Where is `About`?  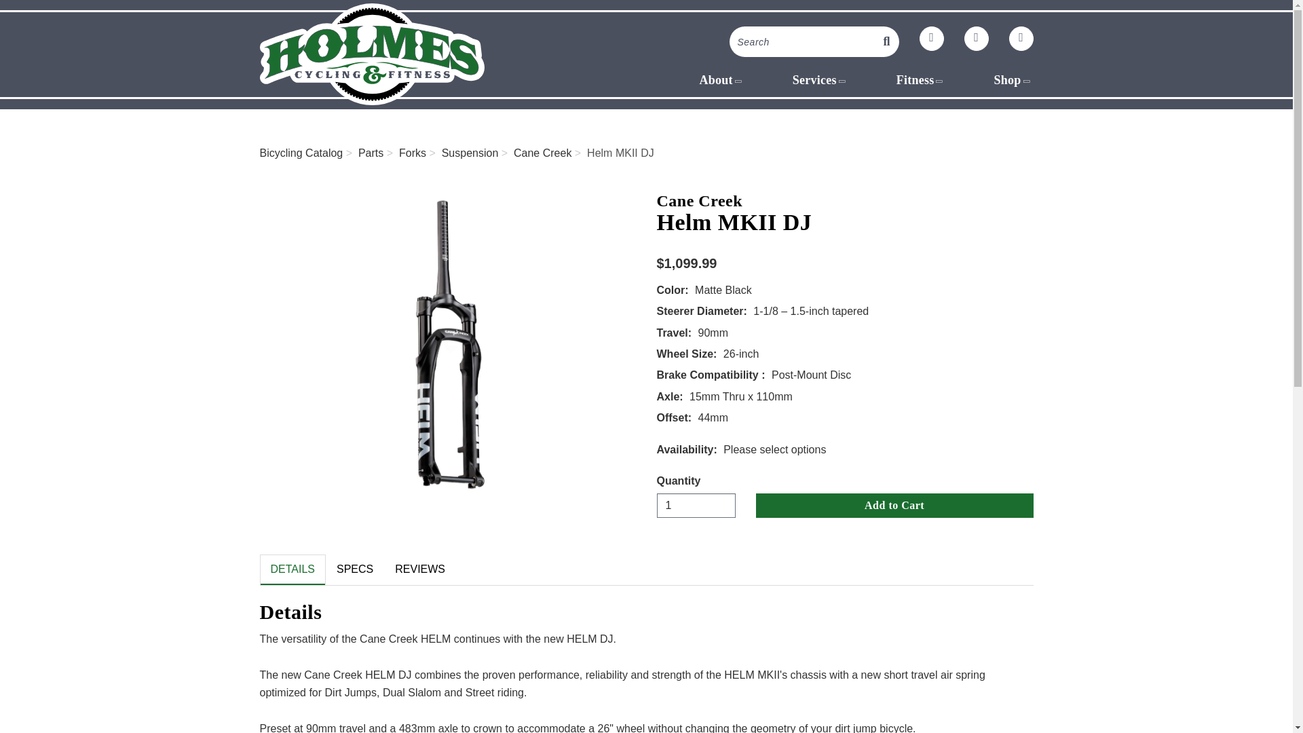
About is located at coordinates (721, 80).